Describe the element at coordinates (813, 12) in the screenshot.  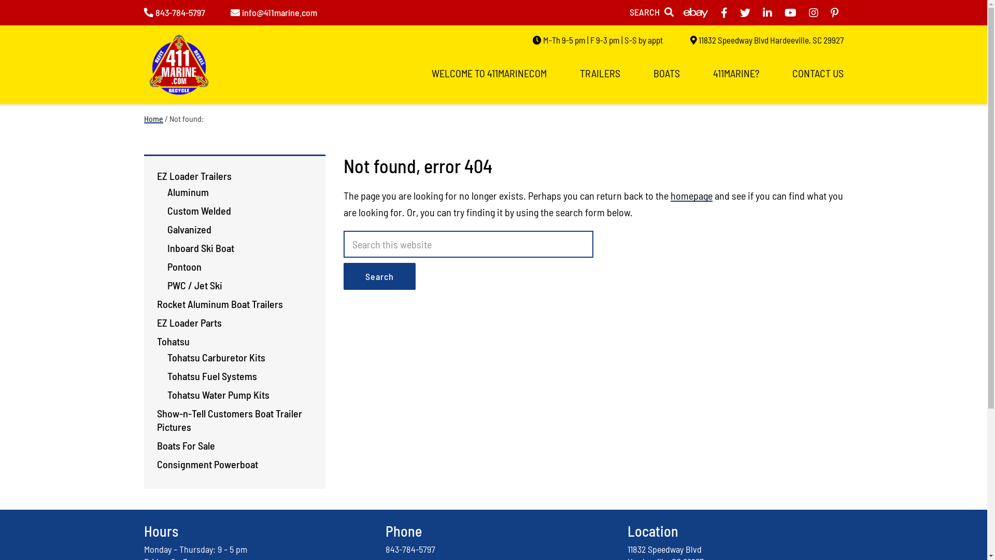
I see `Instagram` at that location.